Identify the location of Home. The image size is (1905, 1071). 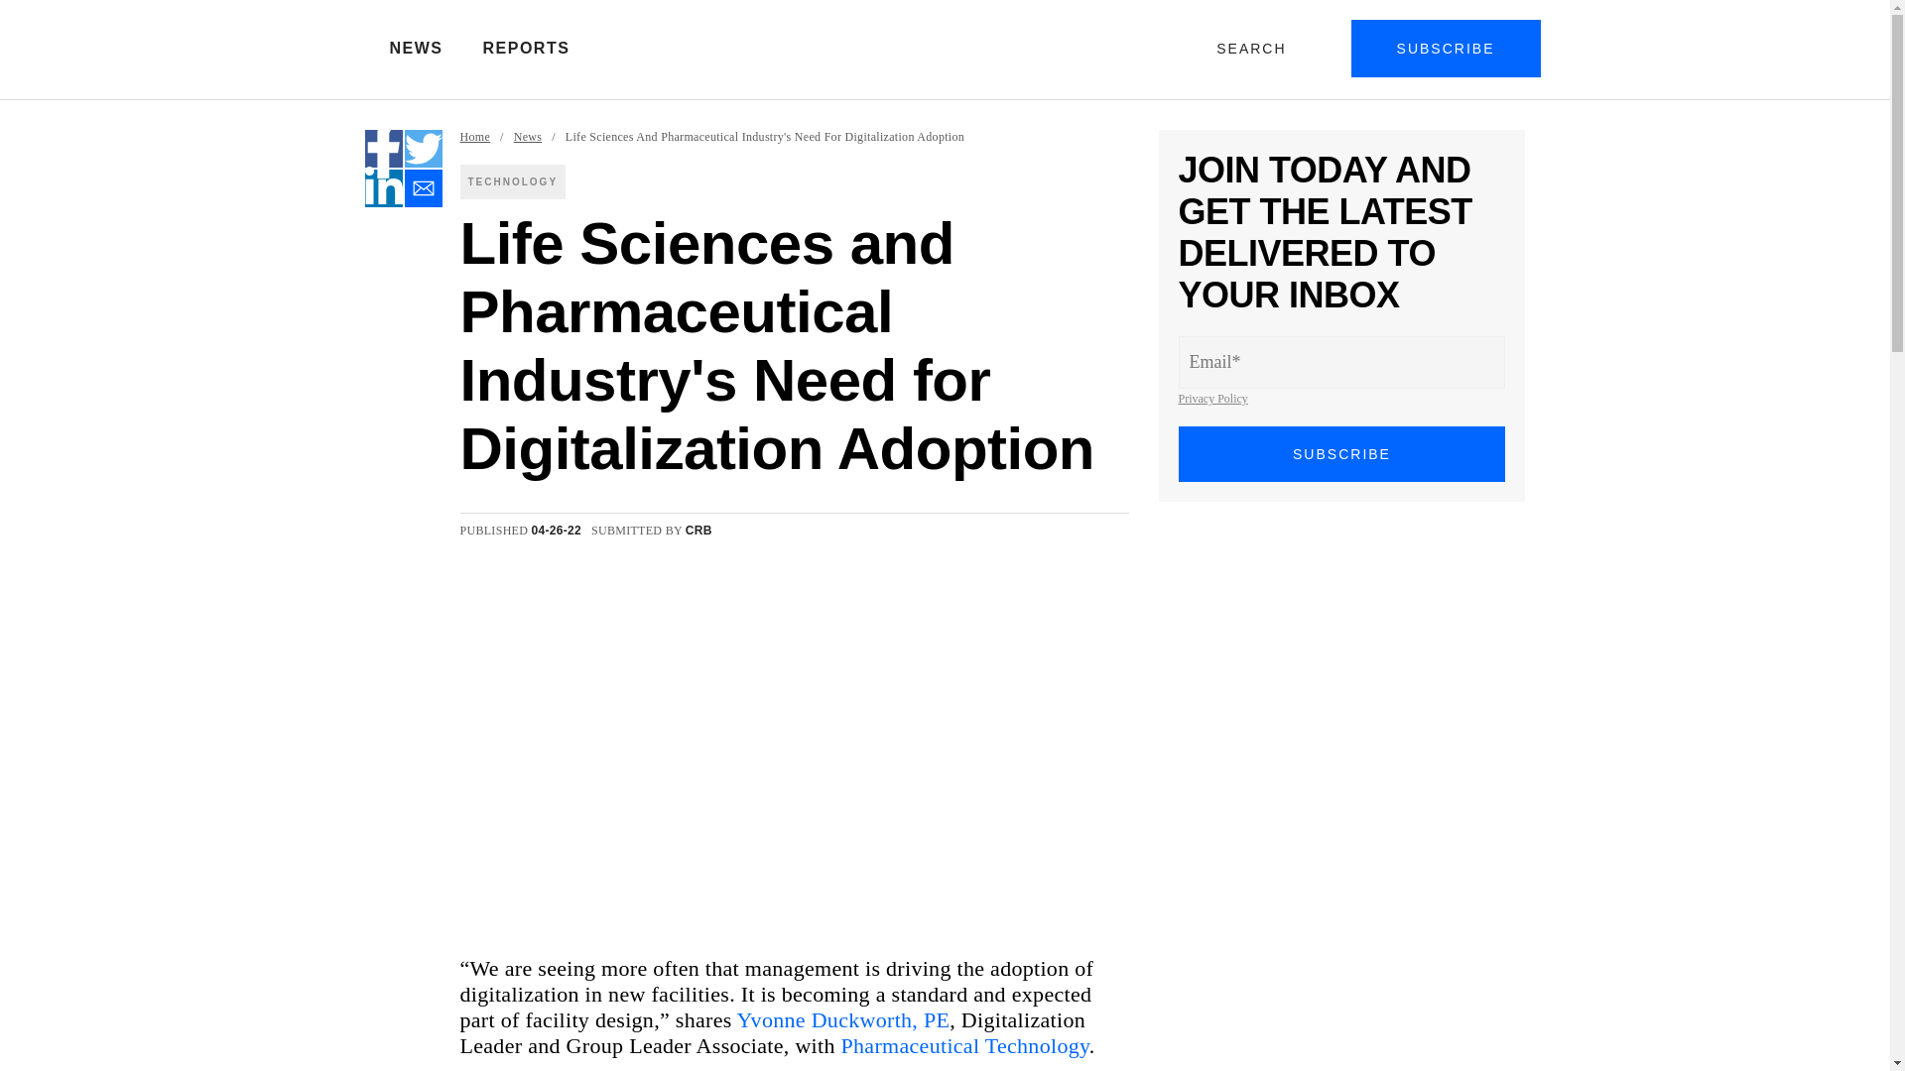
(476, 137).